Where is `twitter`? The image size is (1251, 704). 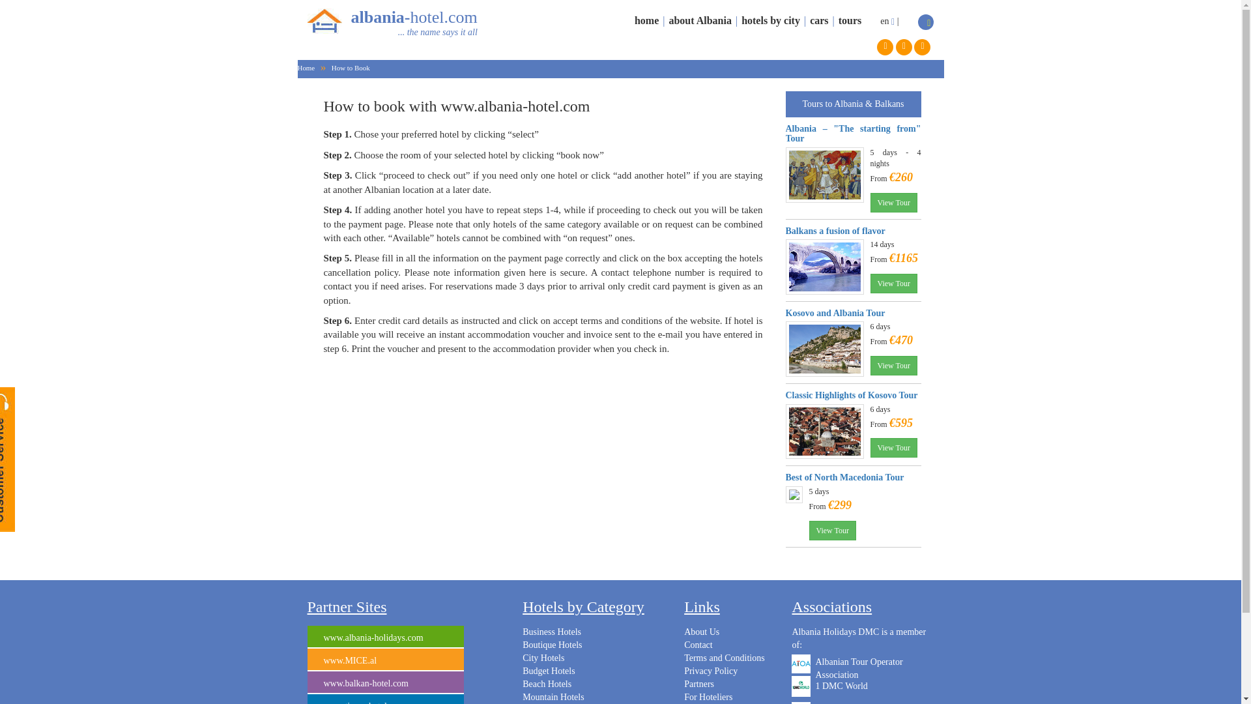
twitter is located at coordinates (923, 47).